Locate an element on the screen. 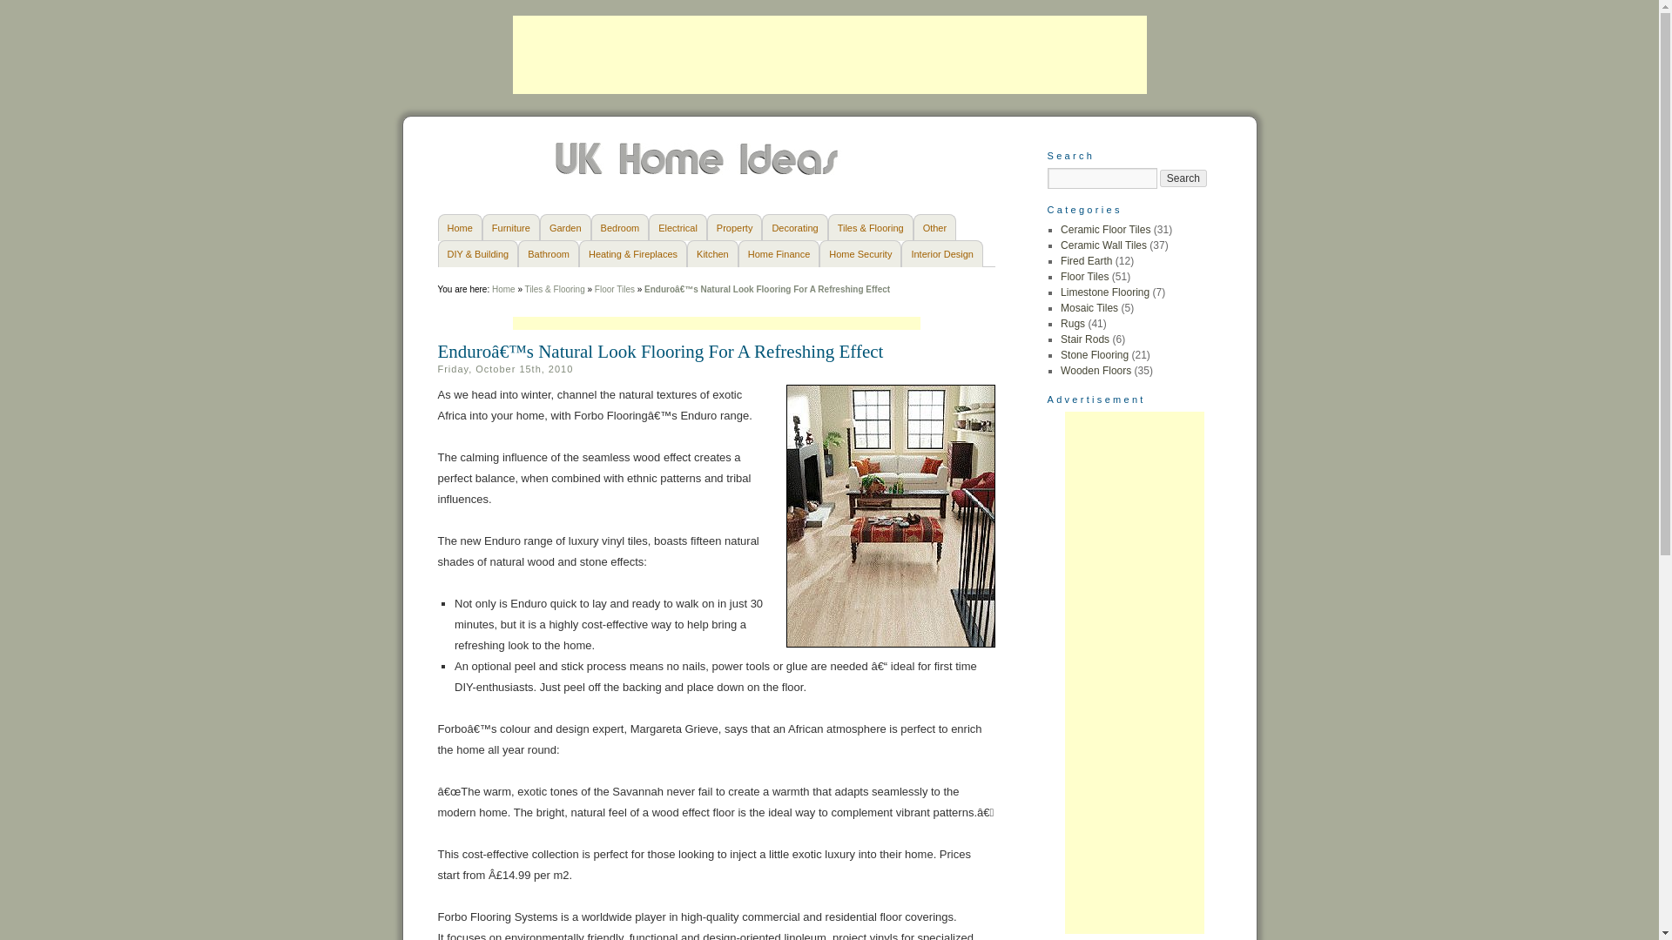 This screenshot has height=940, width=1672. Home is located at coordinates (458, 227).